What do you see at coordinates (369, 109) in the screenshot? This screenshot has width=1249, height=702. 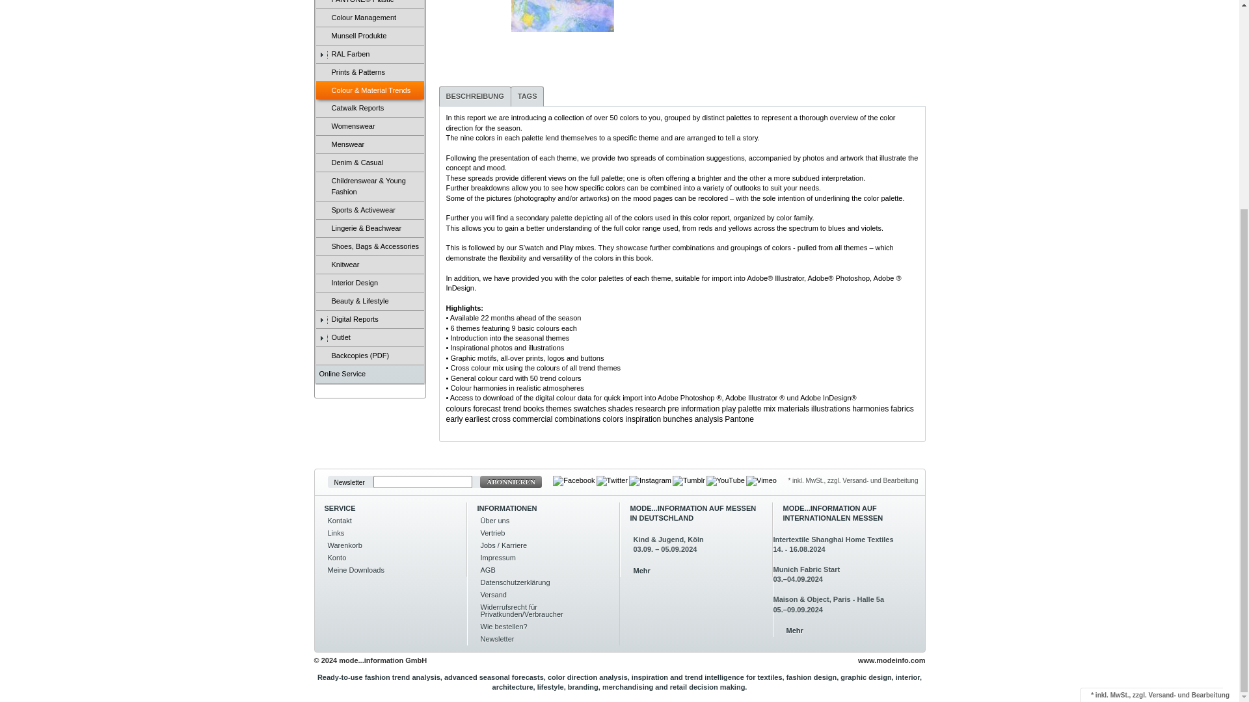 I see `Catwalk Reports` at bounding box center [369, 109].